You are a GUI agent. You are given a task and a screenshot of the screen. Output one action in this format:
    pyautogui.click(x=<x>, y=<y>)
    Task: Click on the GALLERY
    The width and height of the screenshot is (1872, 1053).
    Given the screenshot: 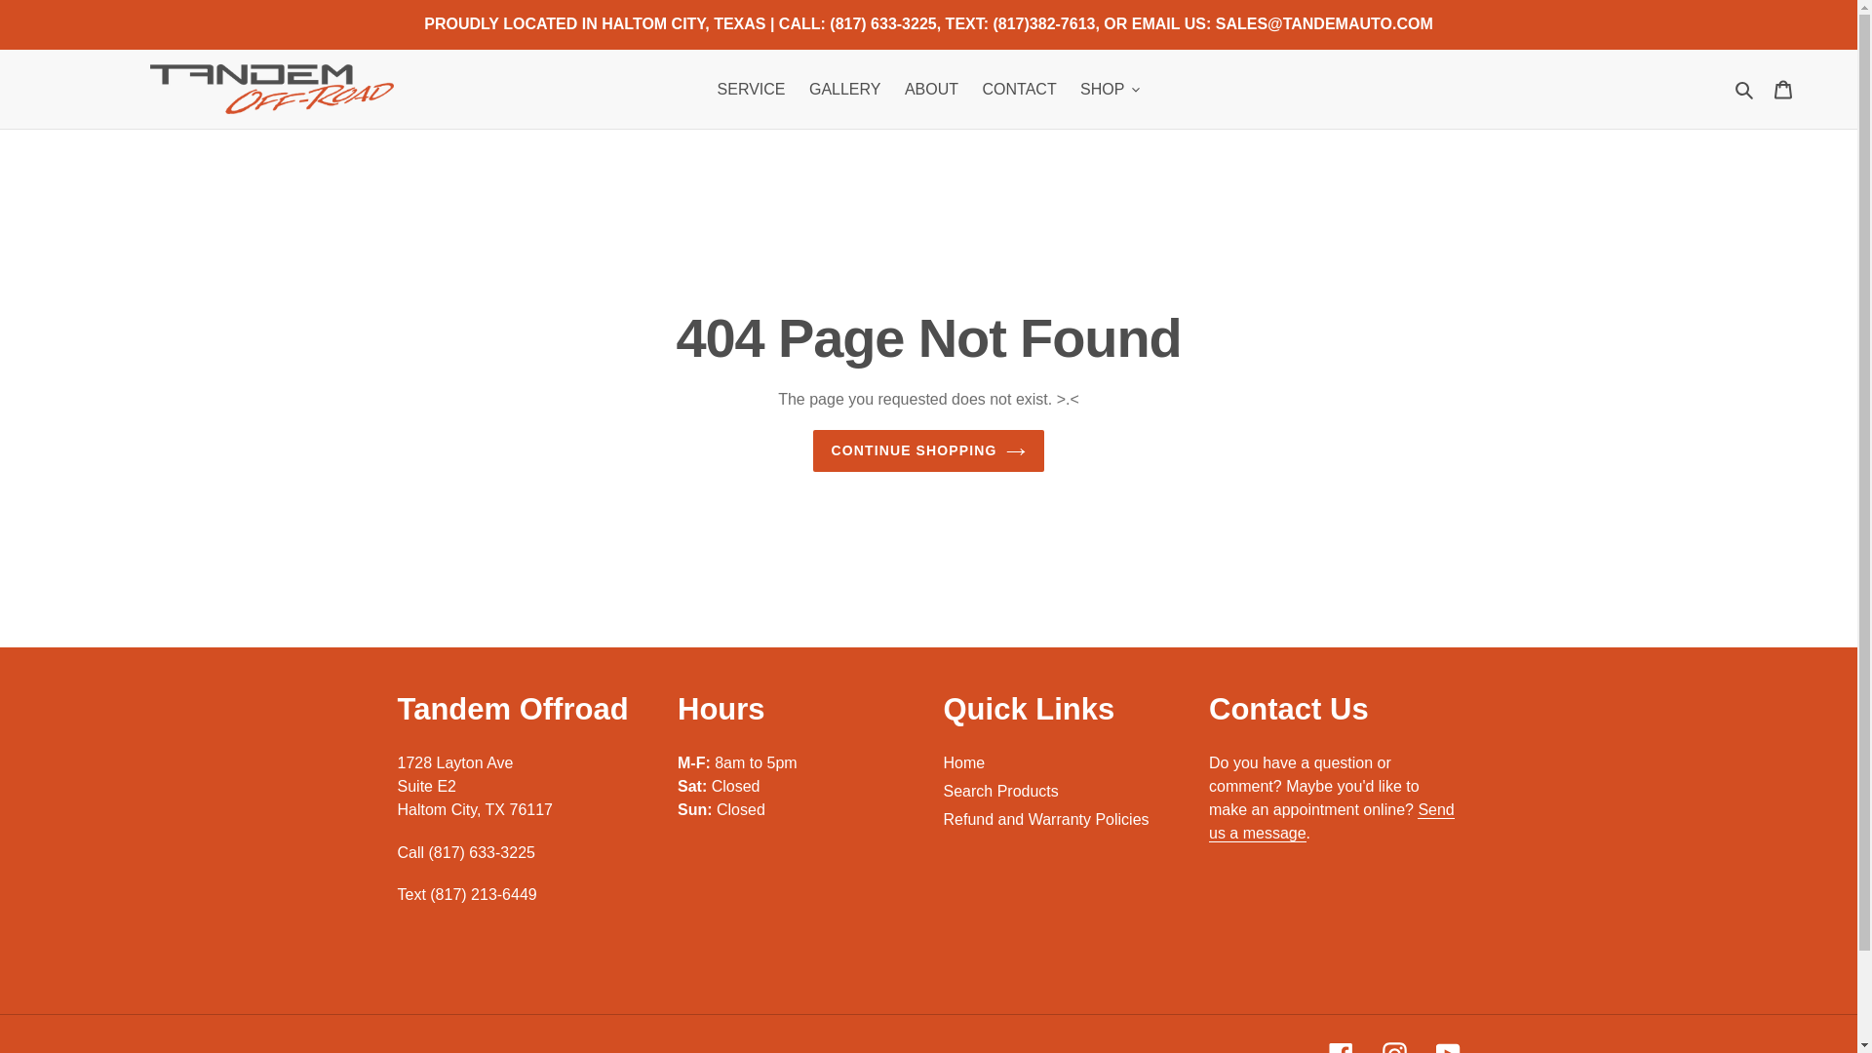 What is the action you would take?
    pyautogui.click(x=844, y=88)
    